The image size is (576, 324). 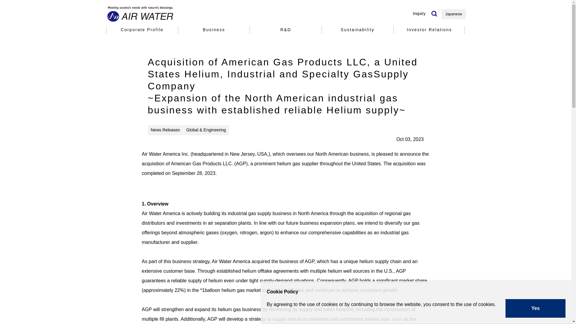 I want to click on Business, so click(x=214, y=30).